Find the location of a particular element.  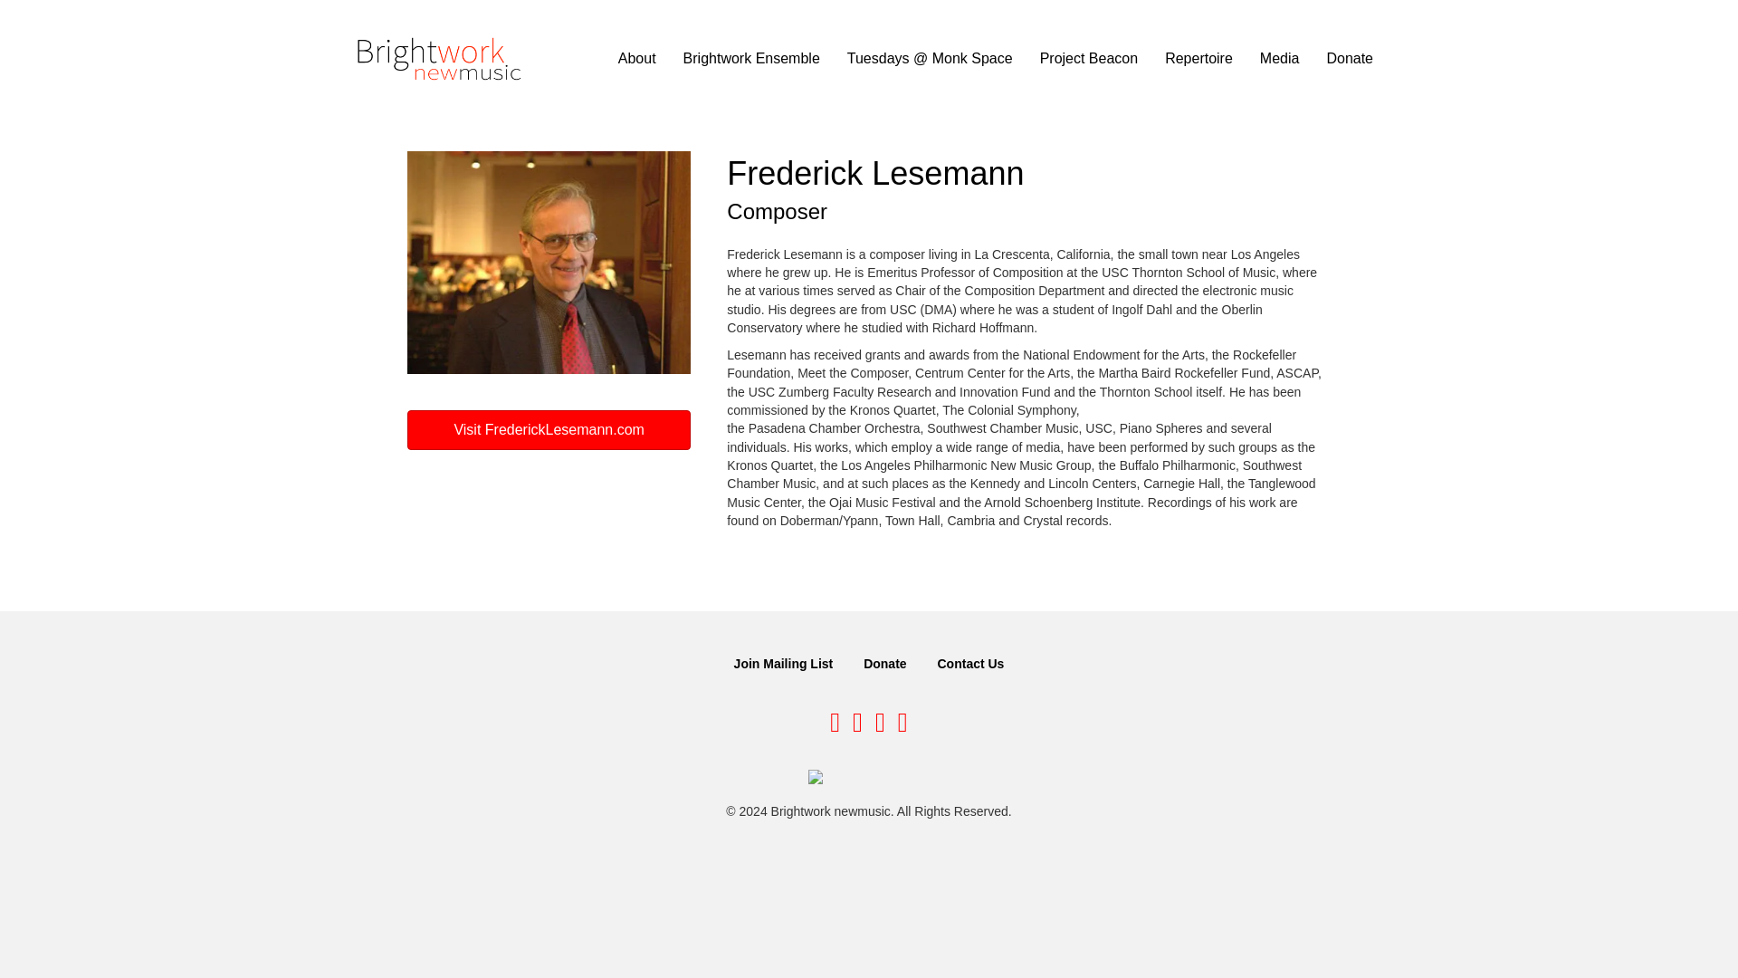

Project Beacon is located at coordinates (1088, 59).